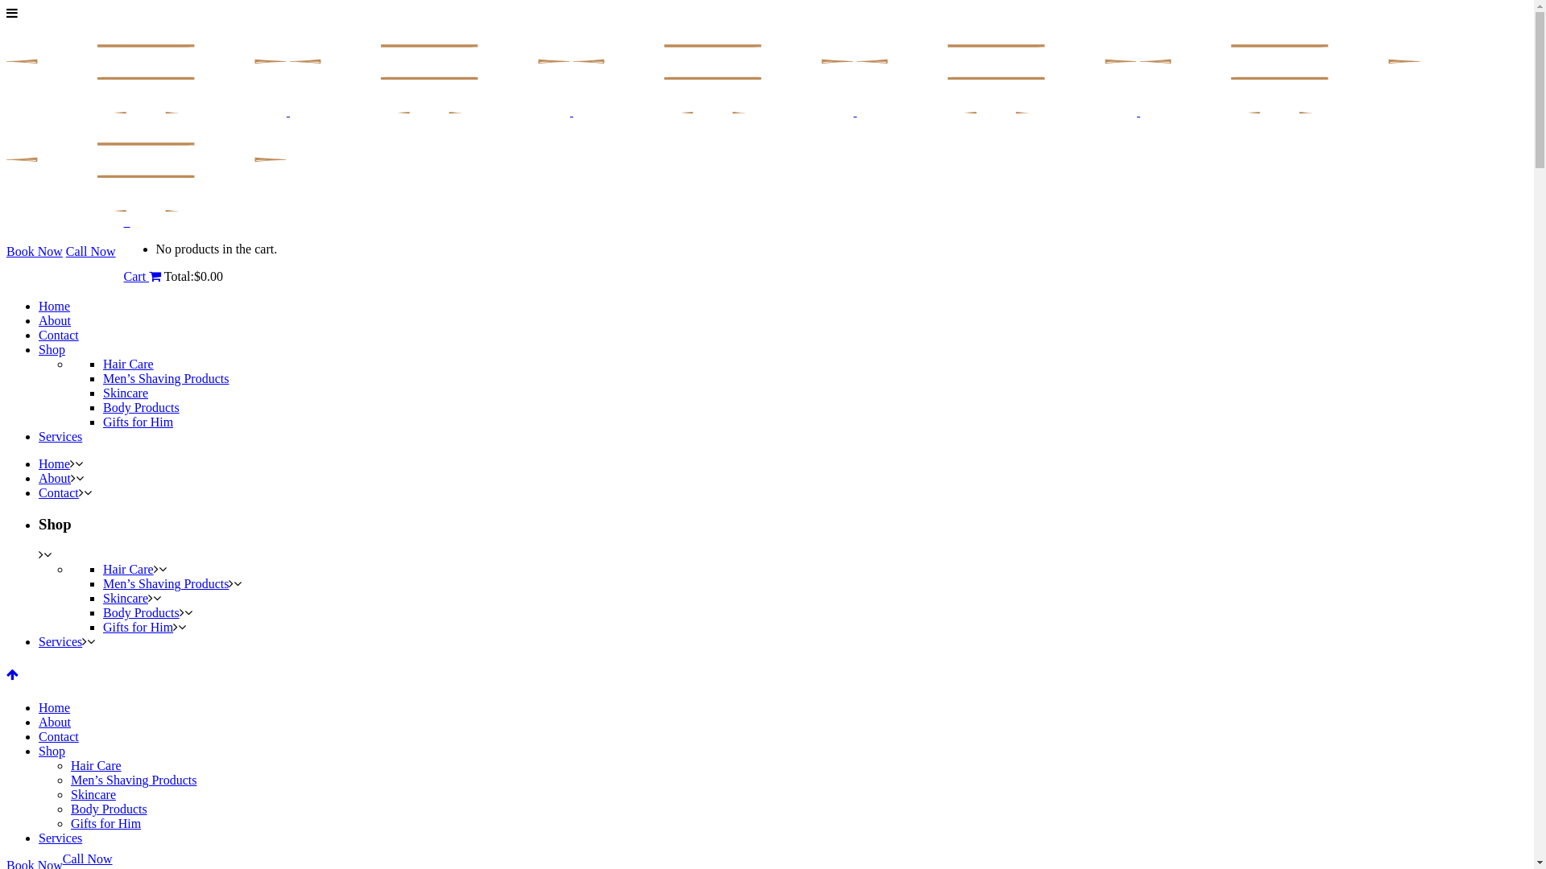 The width and height of the screenshot is (1546, 869). I want to click on Services, so click(60, 642).